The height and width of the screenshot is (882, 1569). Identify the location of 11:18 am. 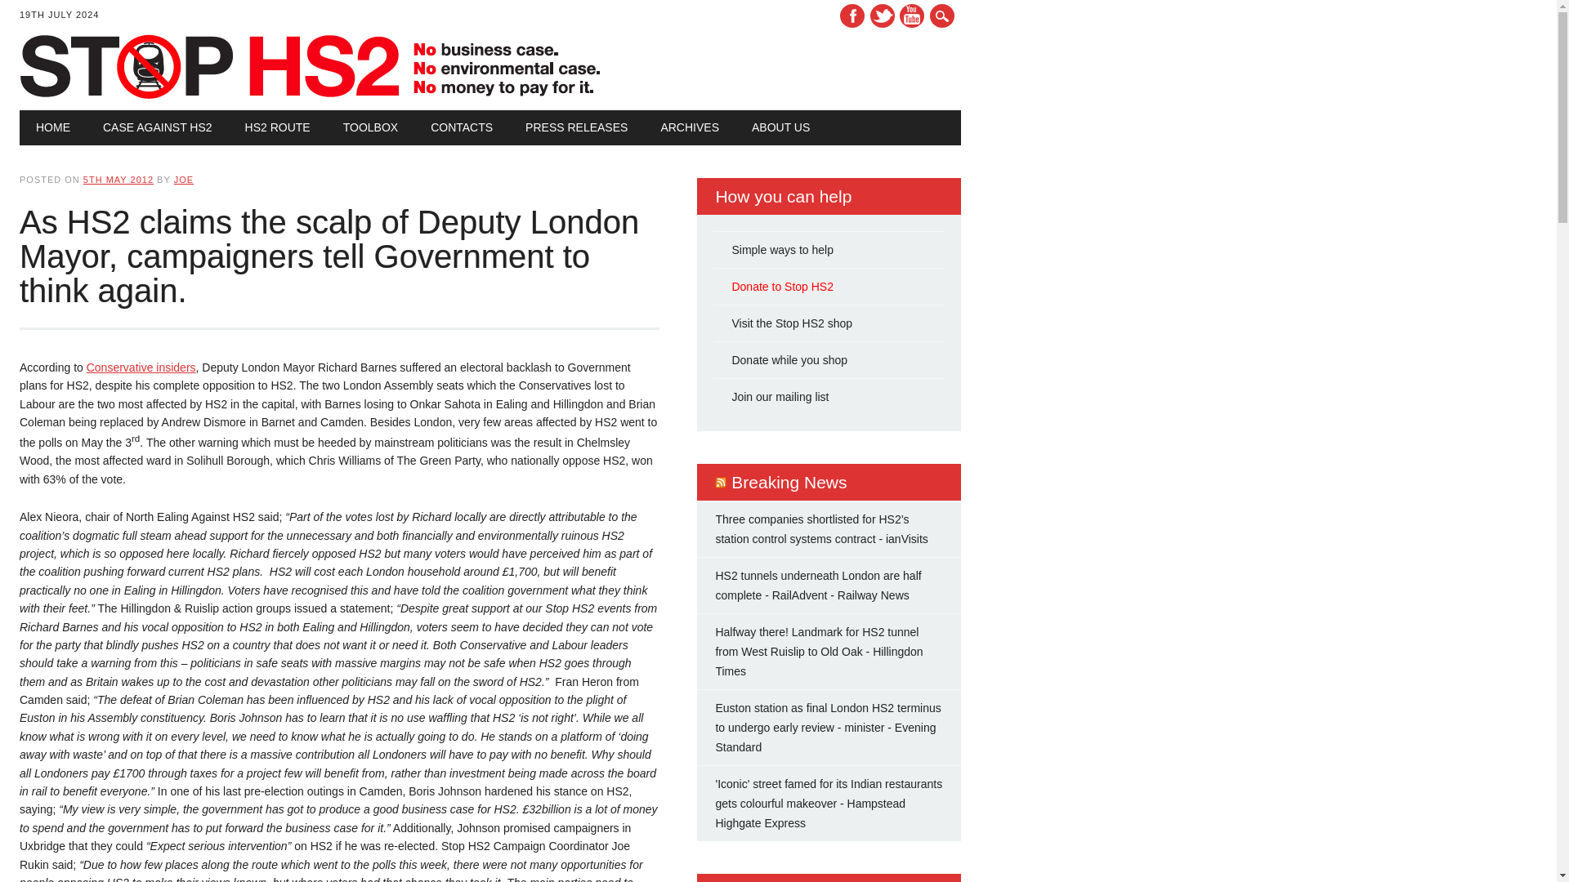
(118, 179).